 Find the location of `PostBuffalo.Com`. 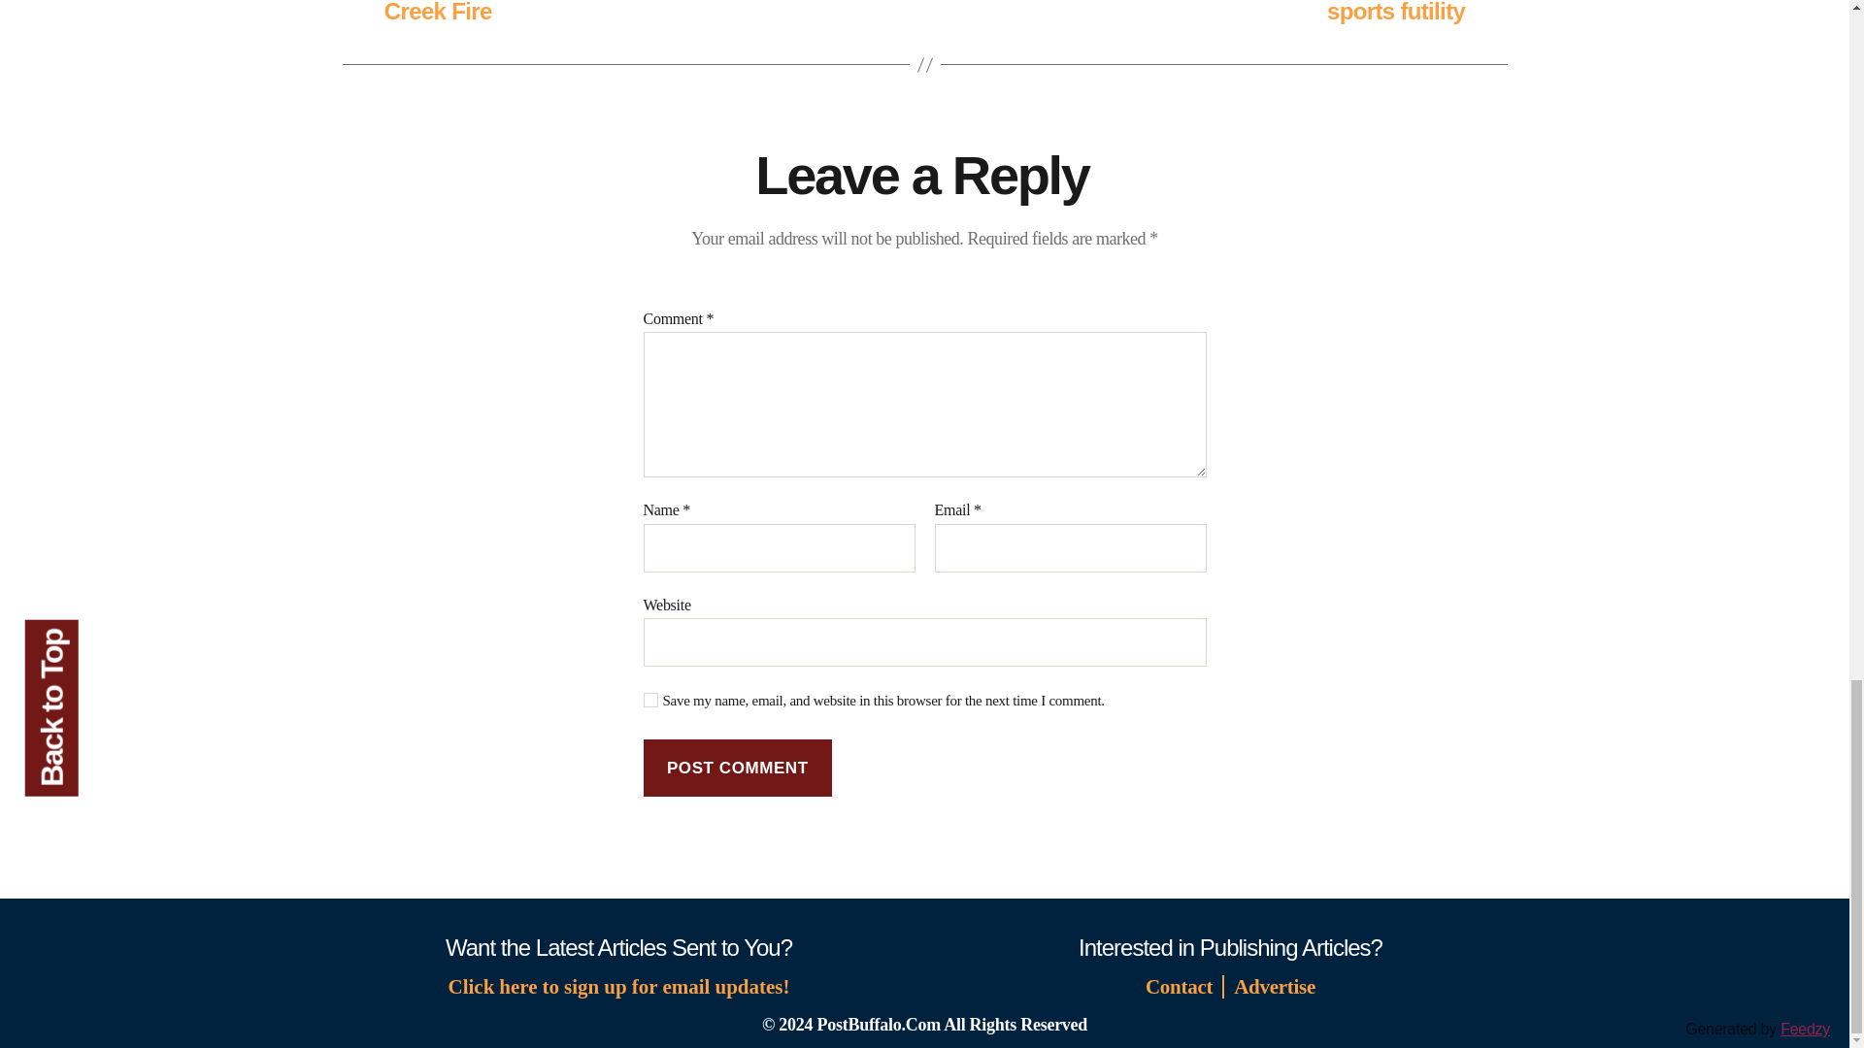

PostBuffalo.Com is located at coordinates (880, 1025).